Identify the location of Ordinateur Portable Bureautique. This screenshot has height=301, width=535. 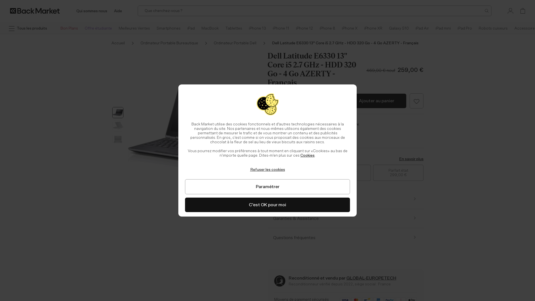
(177, 43).